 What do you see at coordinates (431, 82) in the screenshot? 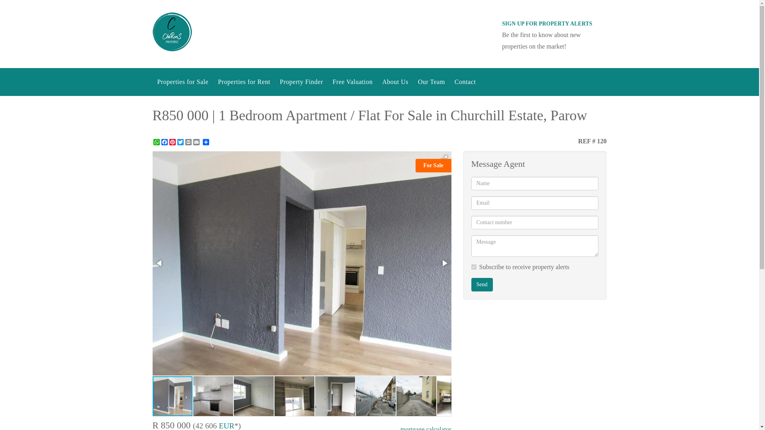
I see `Our Team` at bounding box center [431, 82].